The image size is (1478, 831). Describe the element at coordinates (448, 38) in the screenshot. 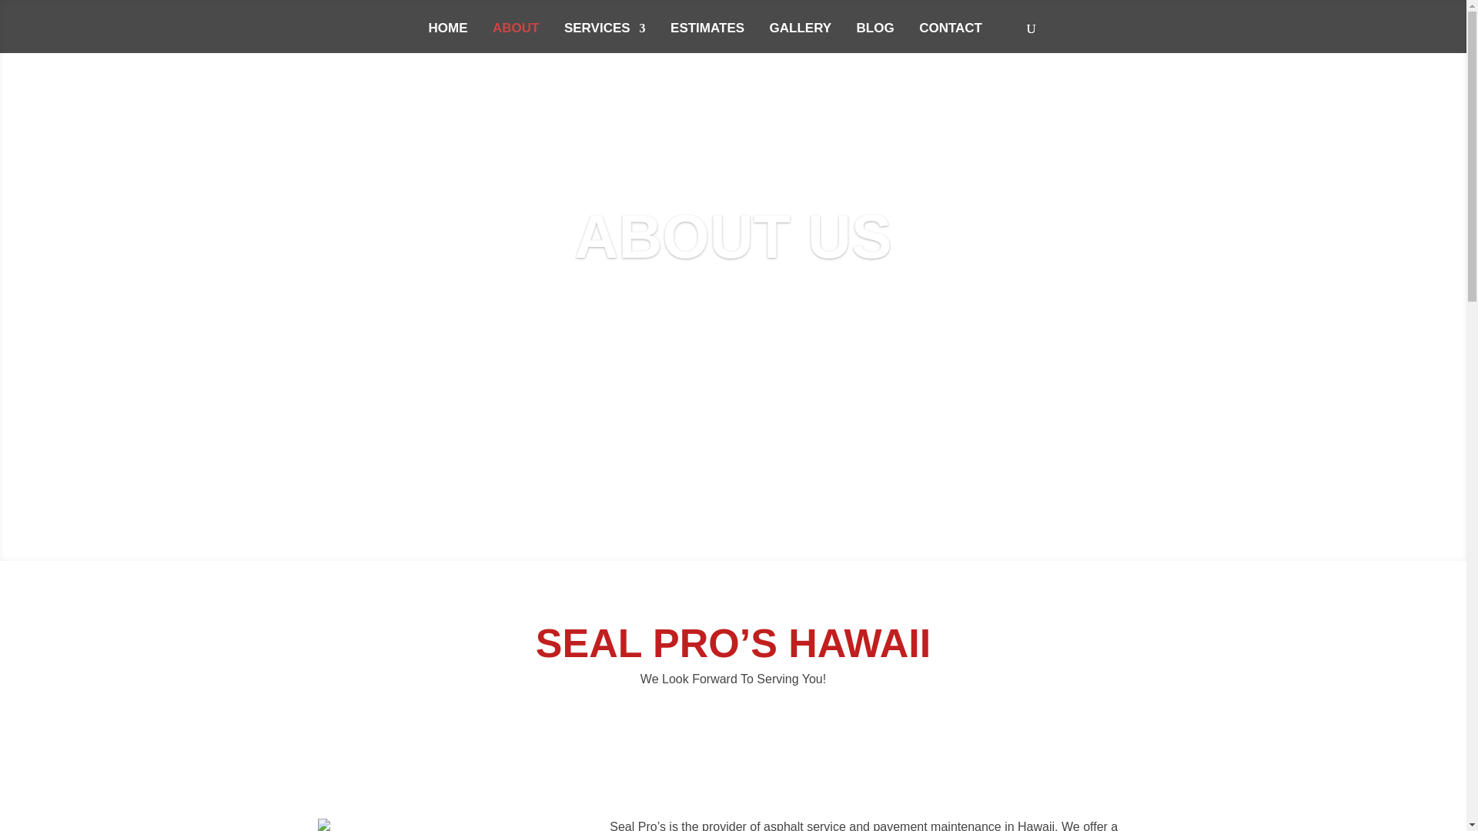

I see `HOME` at that location.